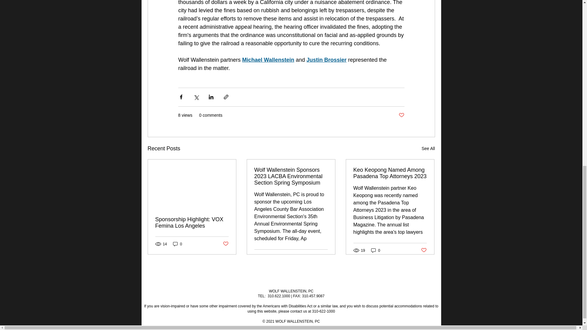 The height and width of the screenshot is (330, 587). I want to click on Post not marked as liked, so click(225, 244).